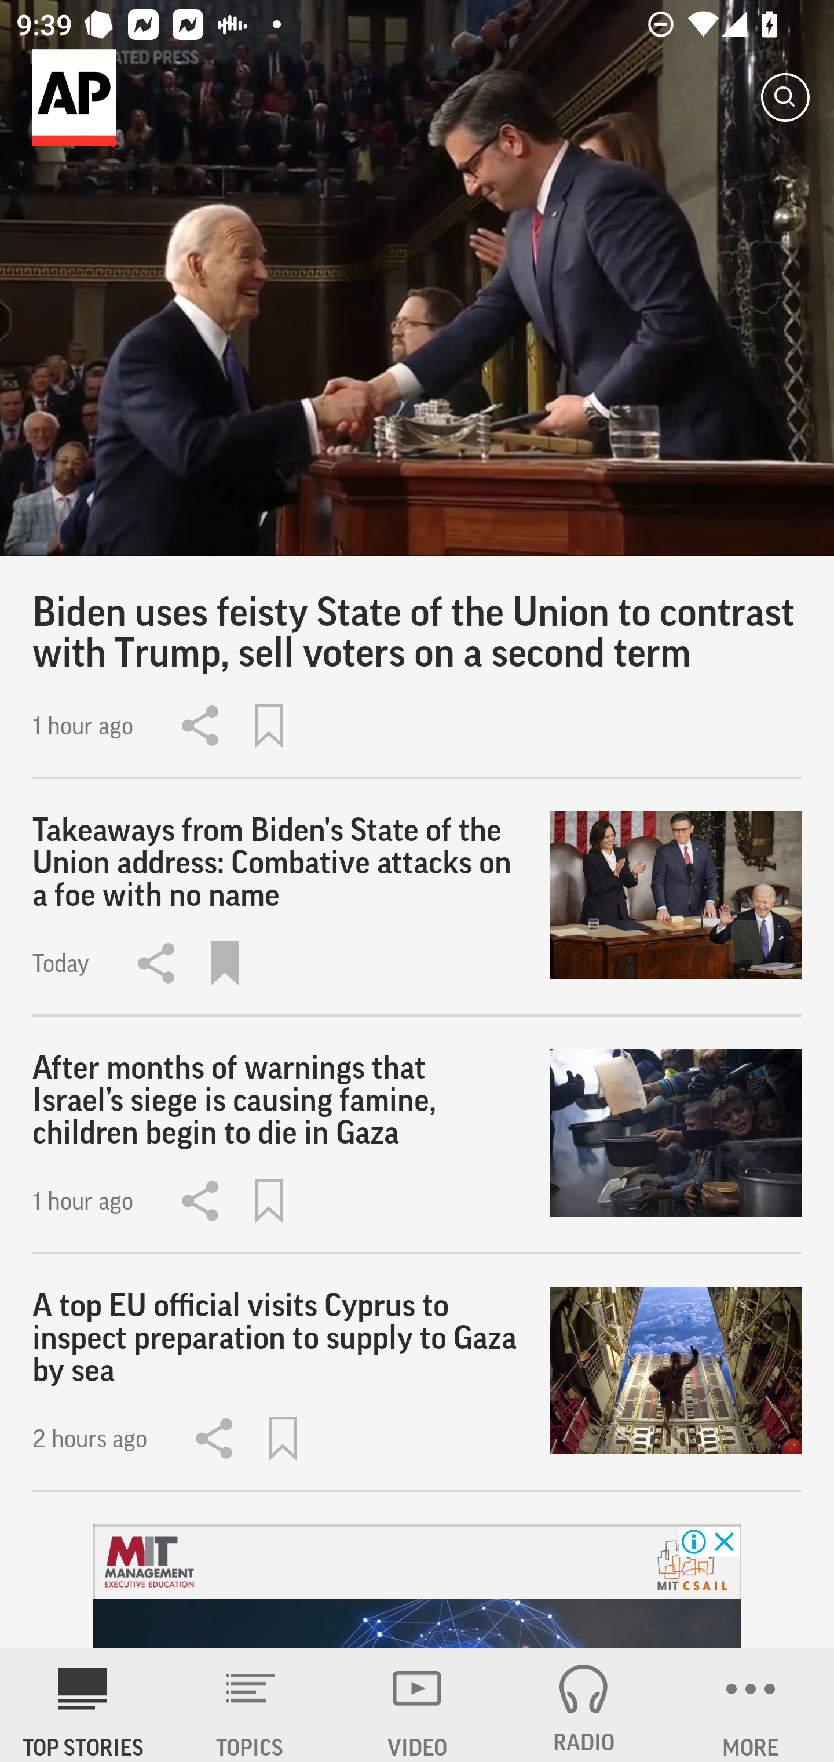 The width and height of the screenshot is (834, 1762). I want to click on VIDEO, so click(417, 1705).